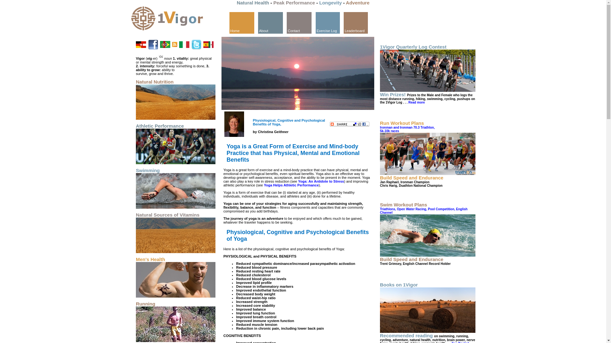 Image resolution: width=611 pixels, height=343 pixels. What do you see at coordinates (328, 22) in the screenshot?
I see `Exercise Log` at bounding box center [328, 22].